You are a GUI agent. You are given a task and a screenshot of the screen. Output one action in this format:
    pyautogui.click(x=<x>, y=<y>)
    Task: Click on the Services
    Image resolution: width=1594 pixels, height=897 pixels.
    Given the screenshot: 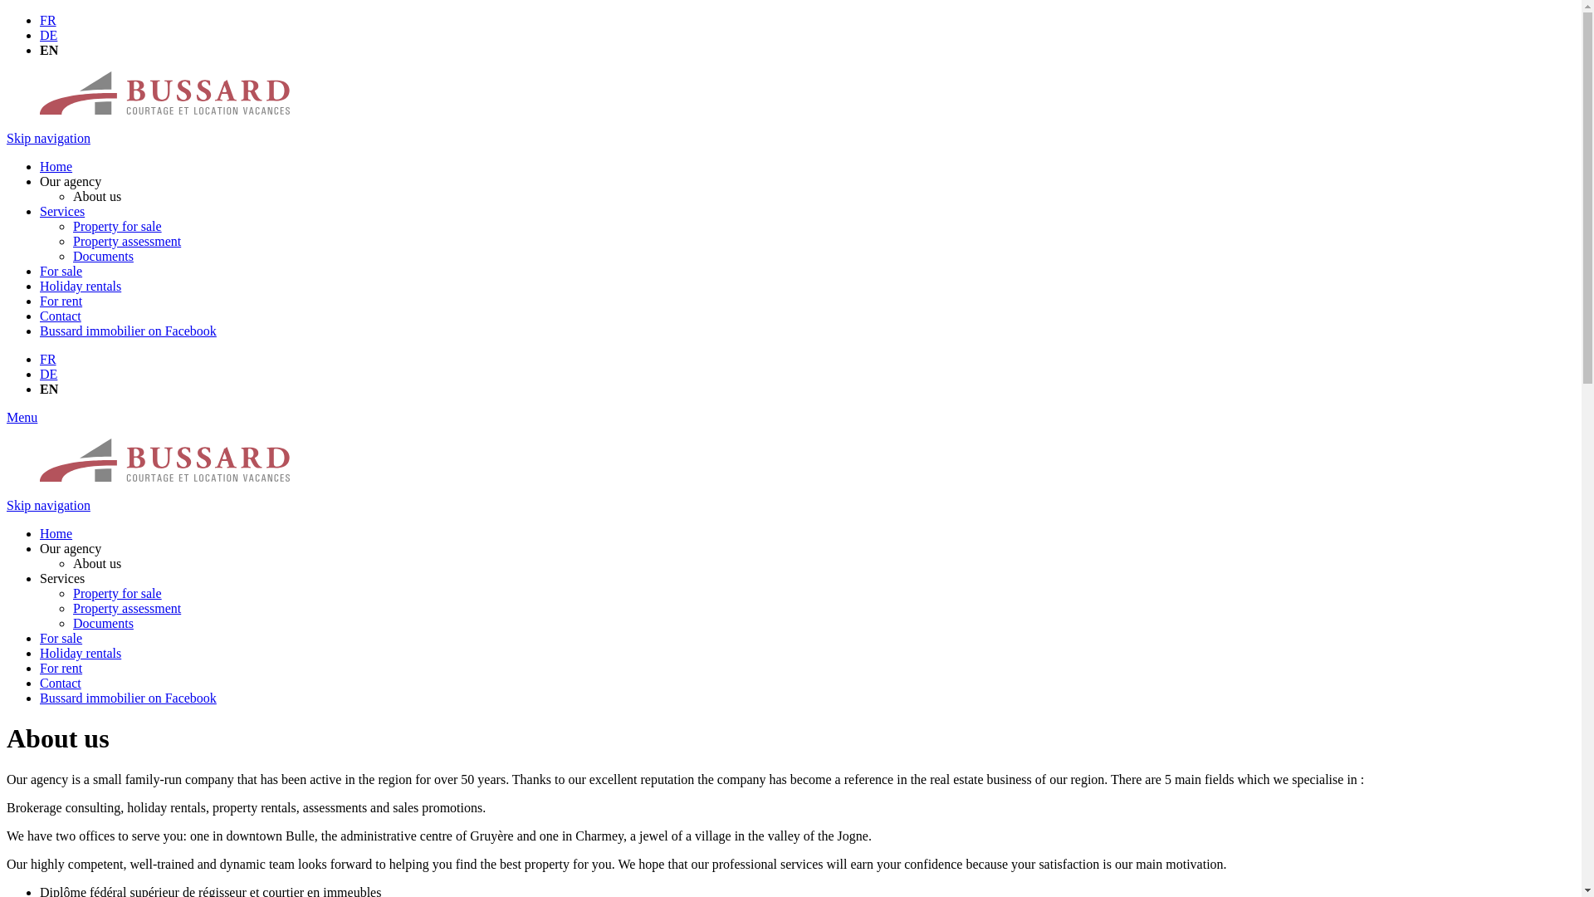 What is the action you would take?
    pyautogui.click(x=62, y=211)
    